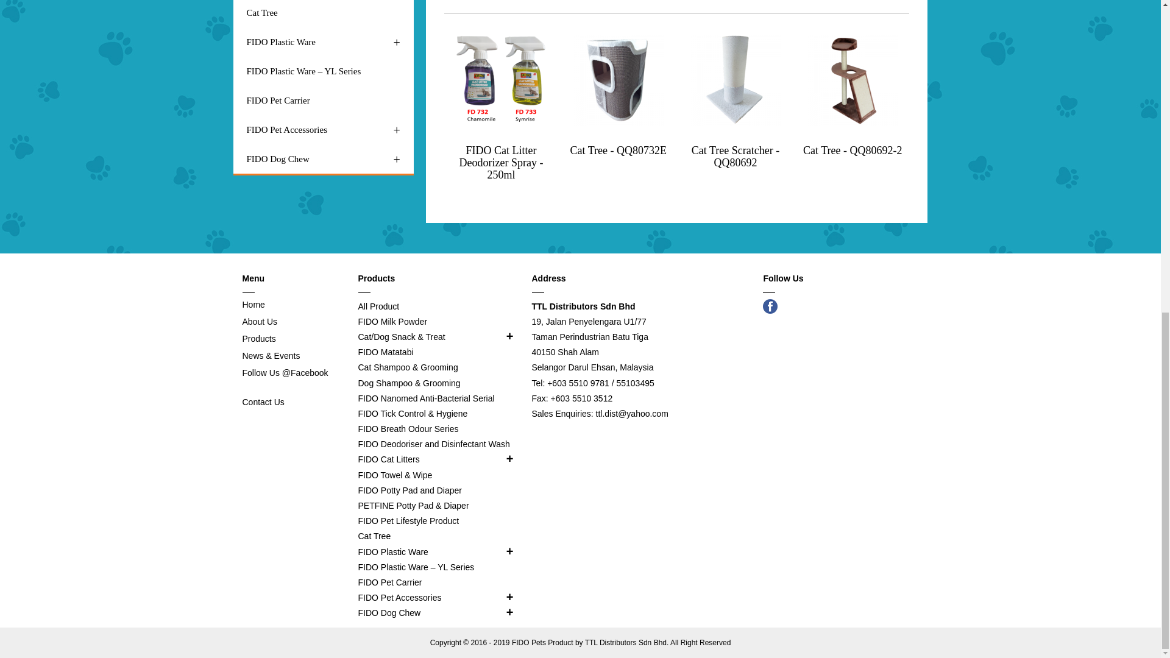 The height and width of the screenshot is (658, 1170). What do you see at coordinates (501, 80) in the screenshot?
I see `Read more FIDO Cat Litter Deodorizer Spray - 250ml` at bounding box center [501, 80].